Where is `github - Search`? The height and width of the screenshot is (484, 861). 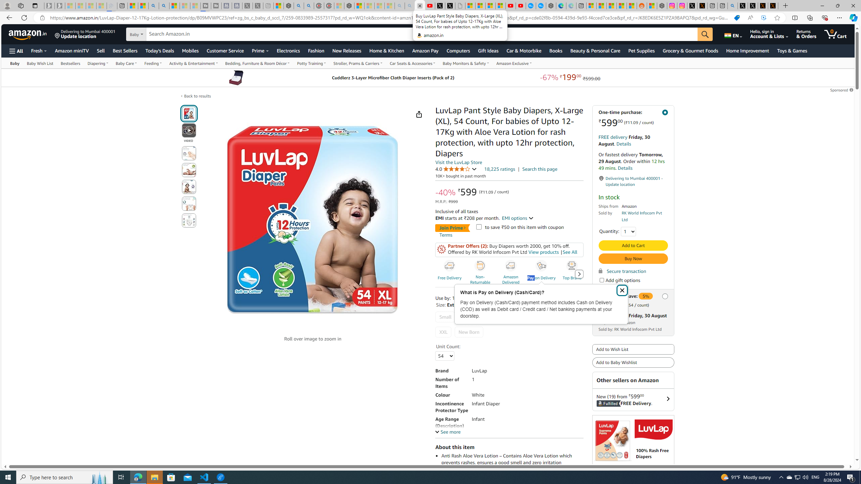 github - Search is located at coordinates (733, 6).